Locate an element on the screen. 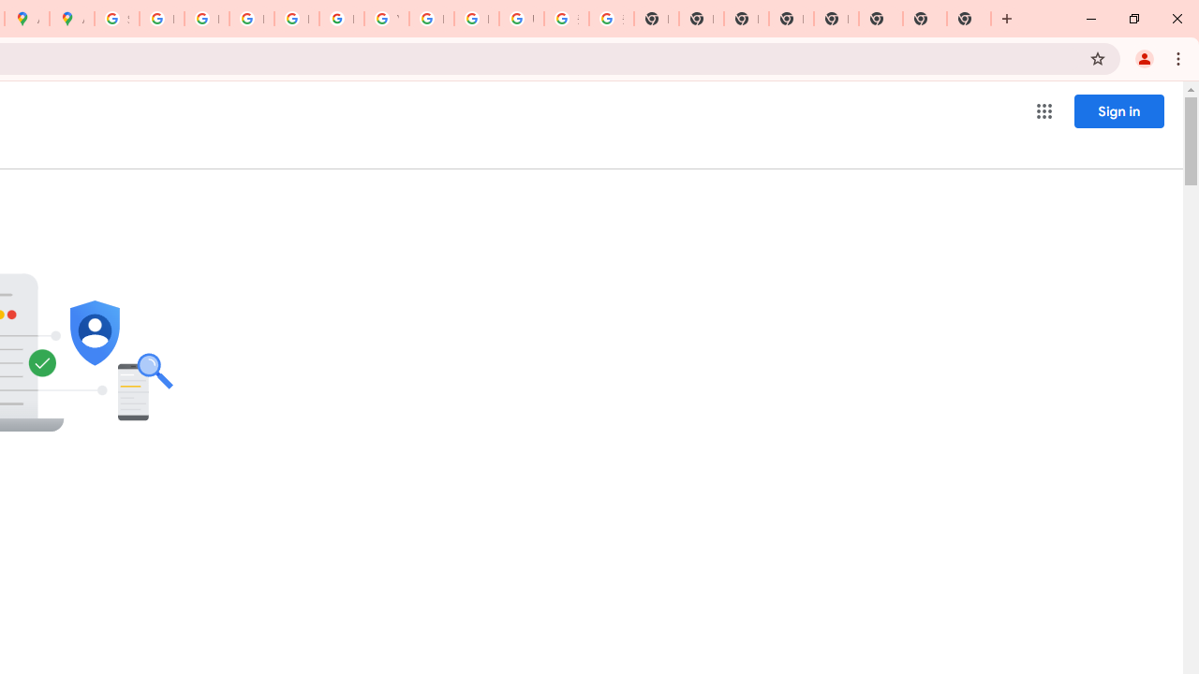 Image resolution: width=1199 pixels, height=674 pixels. Privacy Help Center - Policies Help is located at coordinates (251, 19).